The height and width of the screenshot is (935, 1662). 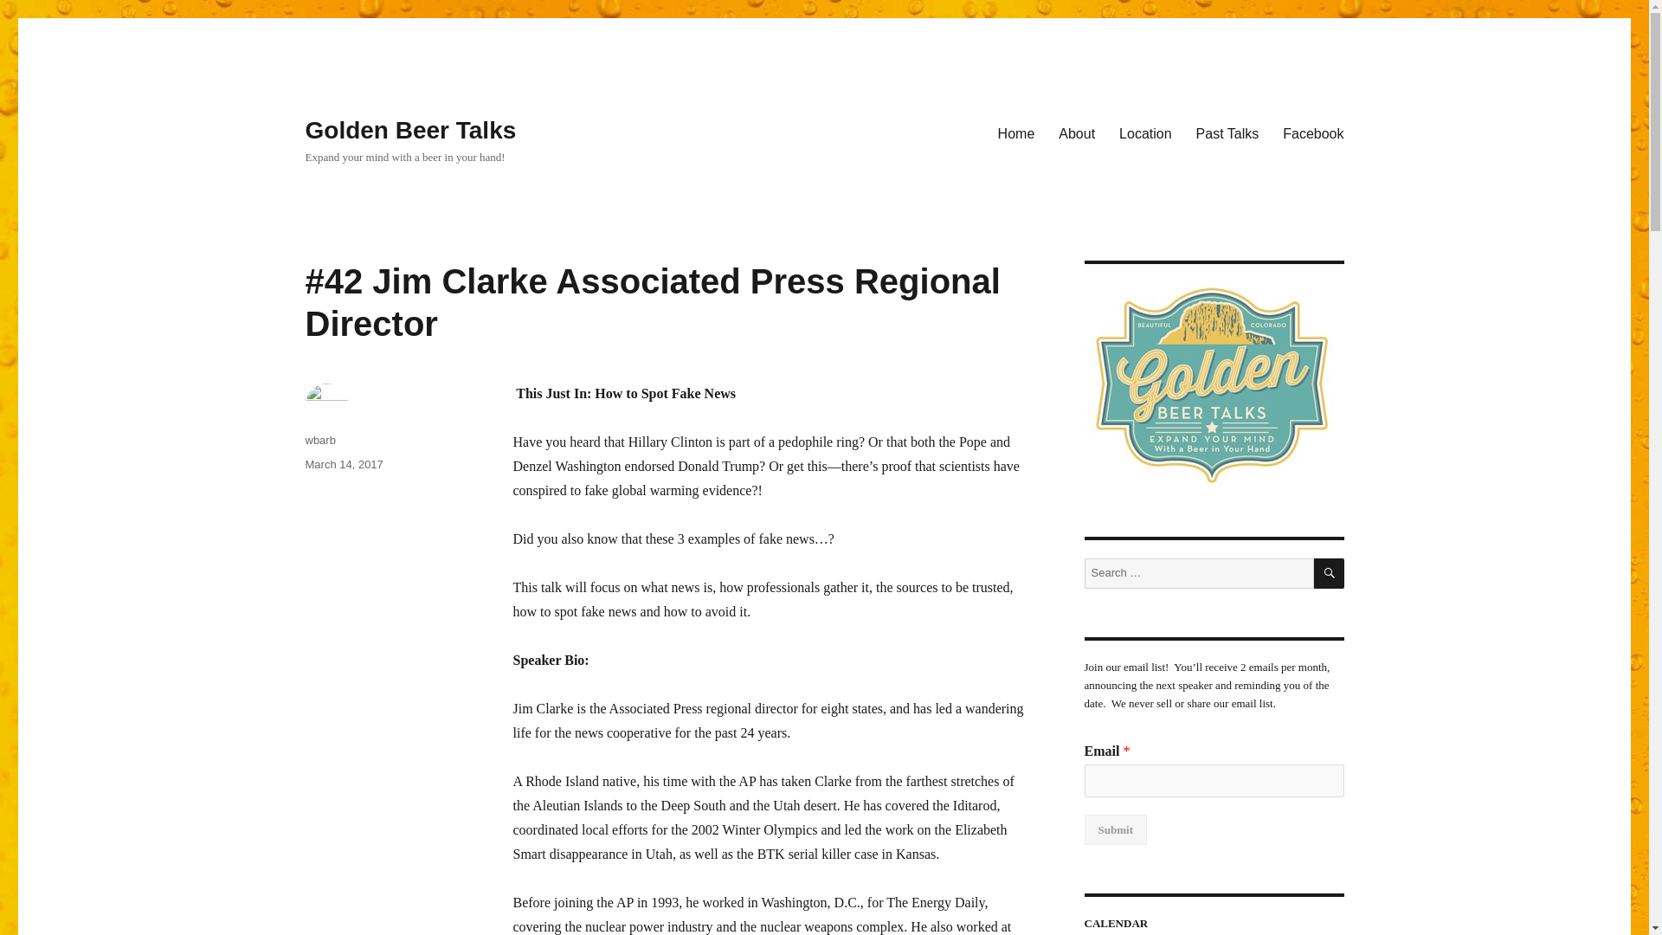 I want to click on Golden Beer Talks, so click(x=409, y=130).